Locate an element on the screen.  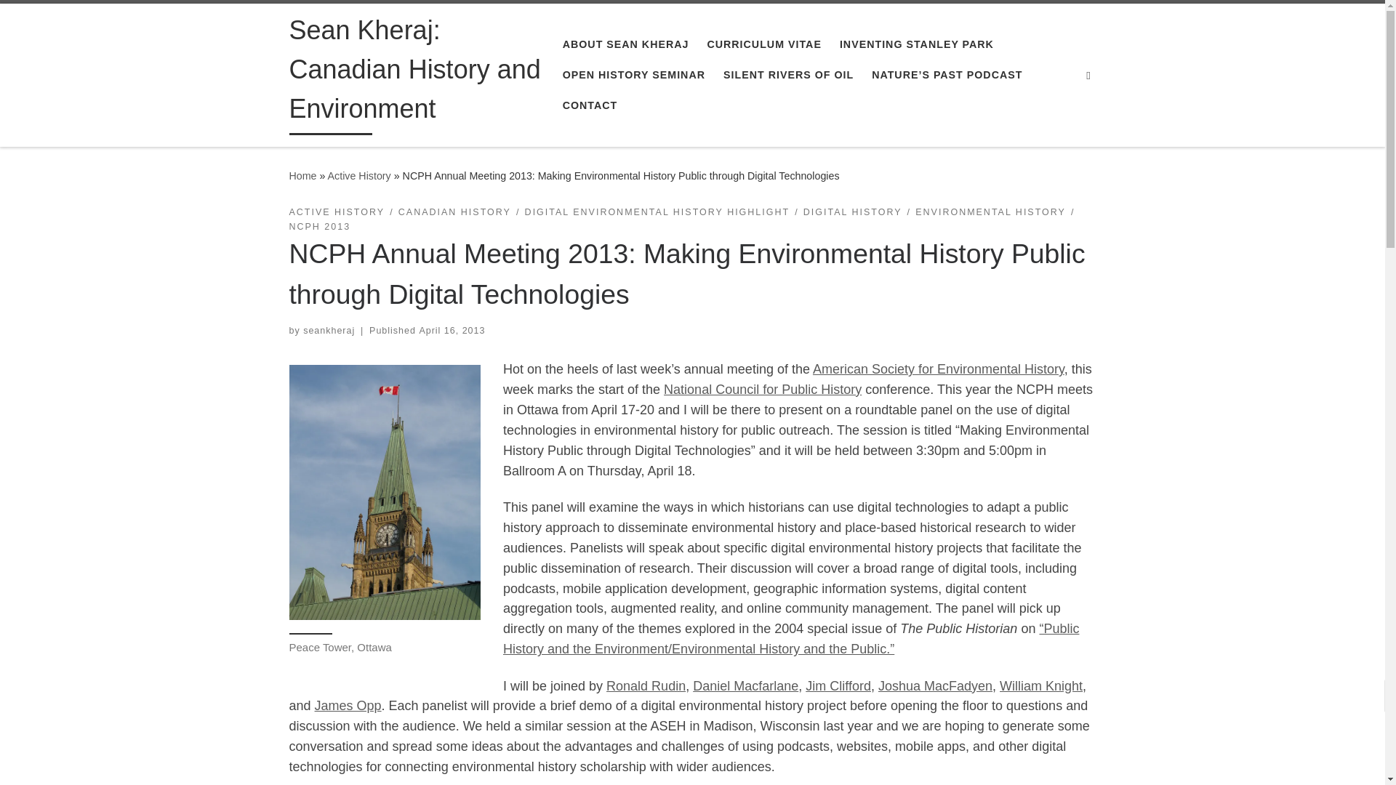
Skip to content is located at coordinates (58, 19).